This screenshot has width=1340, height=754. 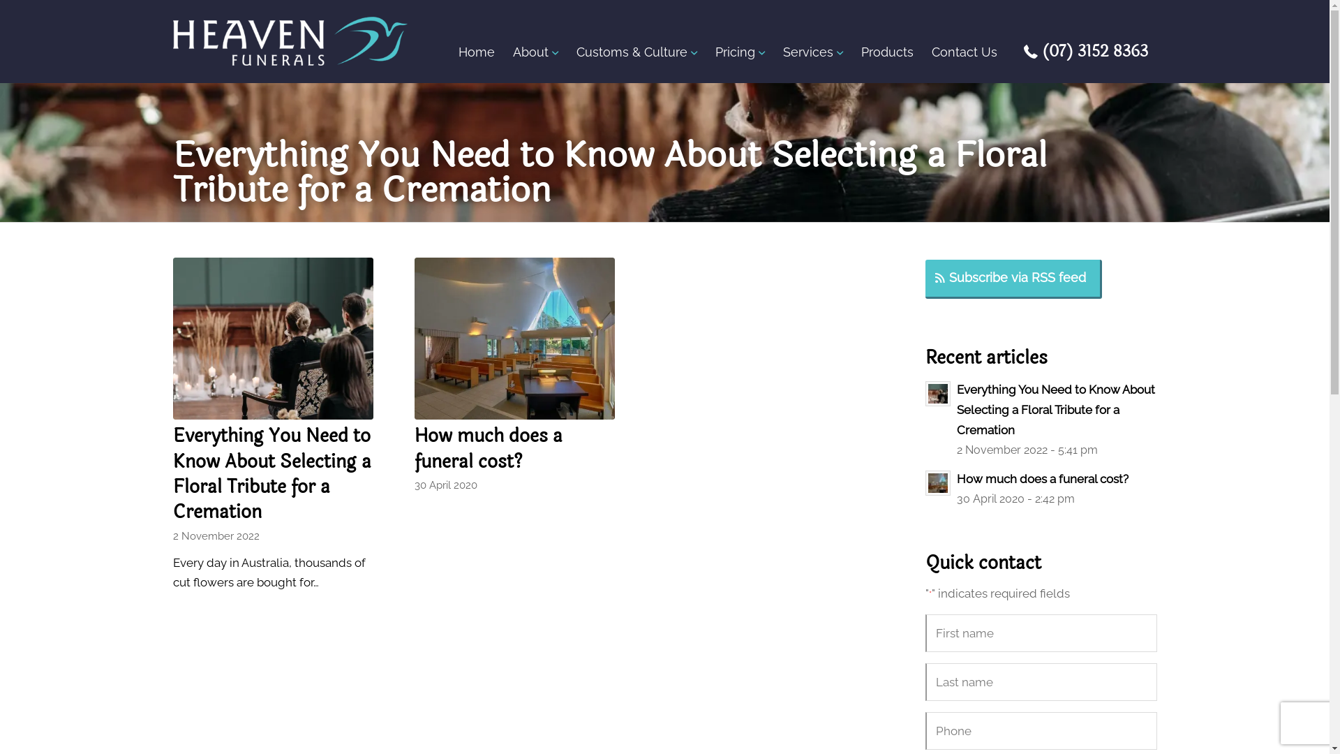 What do you see at coordinates (965, 52) in the screenshot?
I see `Contact Us` at bounding box center [965, 52].